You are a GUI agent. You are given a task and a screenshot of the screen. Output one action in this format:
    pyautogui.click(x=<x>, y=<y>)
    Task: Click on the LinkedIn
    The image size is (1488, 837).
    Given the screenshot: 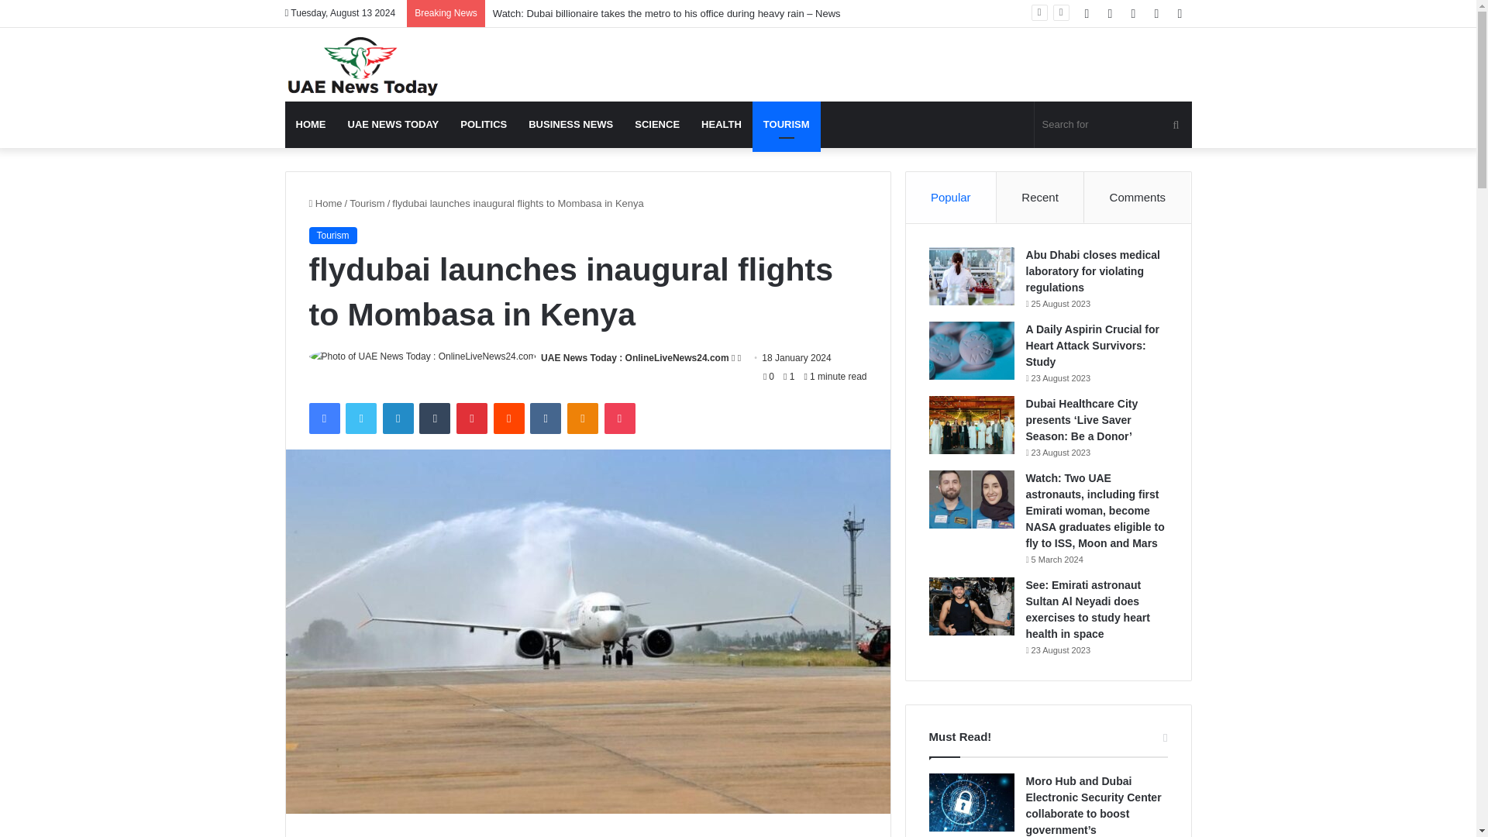 What is the action you would take?
    pyautogui.click(x=398, y=418)
    